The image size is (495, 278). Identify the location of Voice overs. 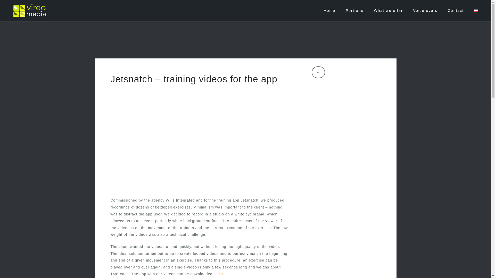
(425, 11).